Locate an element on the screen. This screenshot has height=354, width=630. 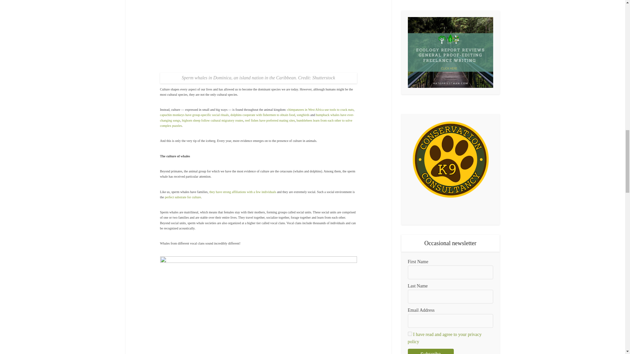
1 is located at coordinates (409, 334).